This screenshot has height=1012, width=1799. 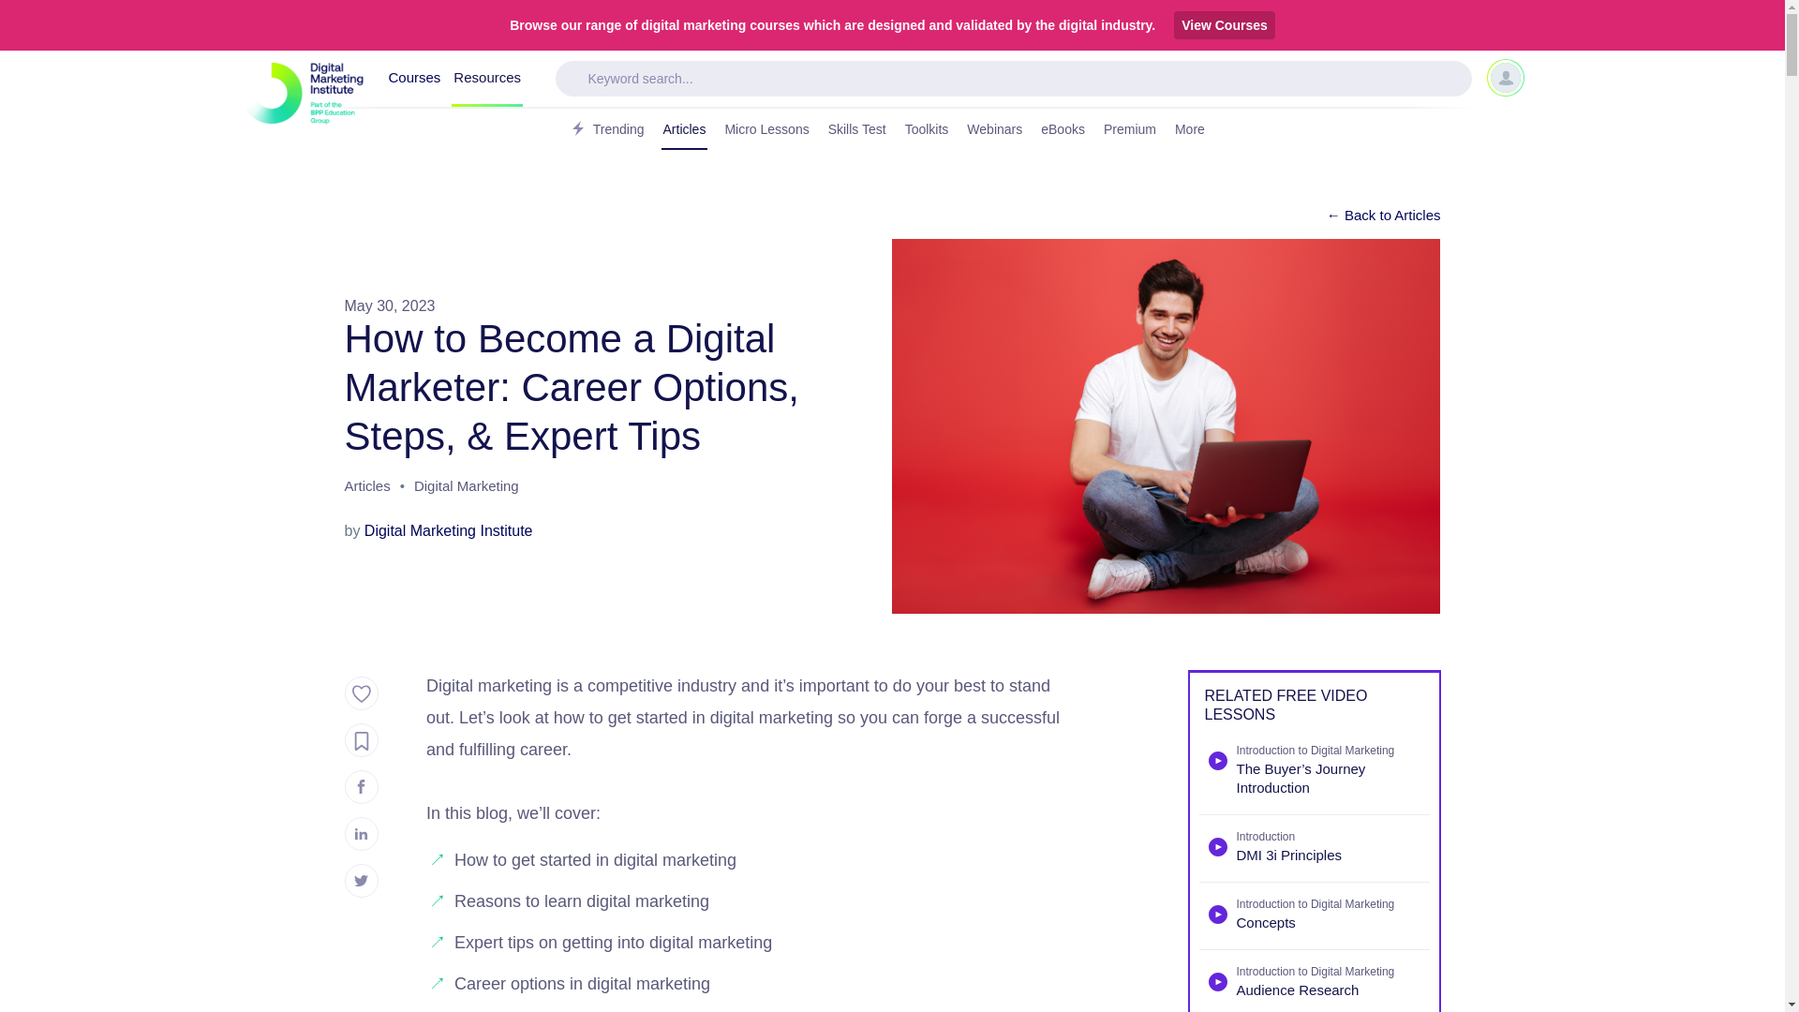 I want to click on Trending, so click(x=605, y=129).